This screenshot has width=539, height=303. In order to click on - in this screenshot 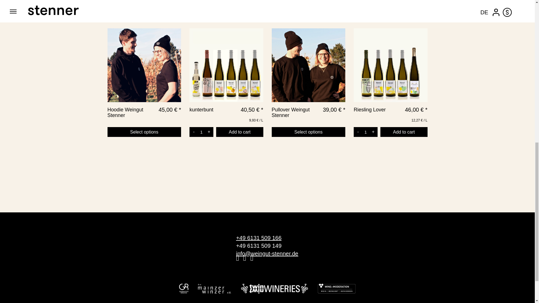, I will do `click(194, 132)`.